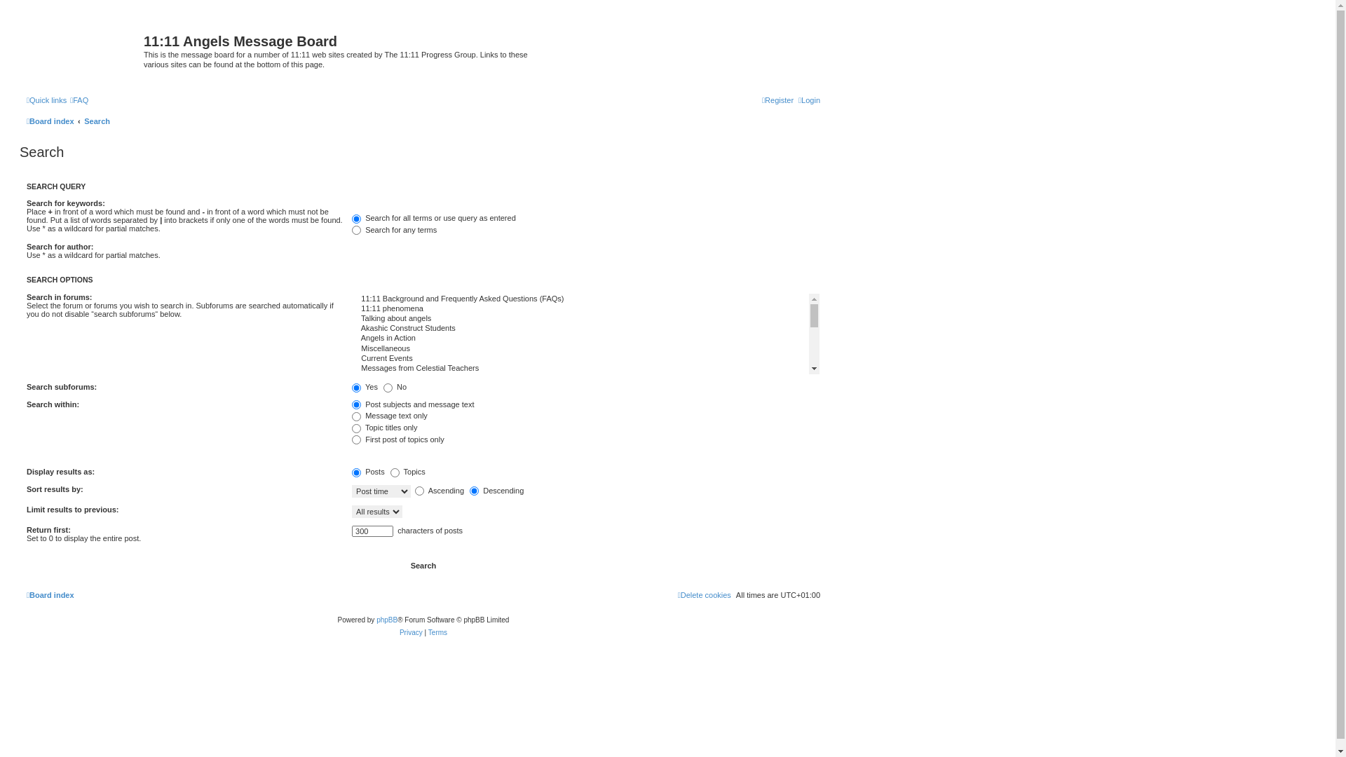 The width and height of the screenshot is (1346, 757). Describe the element at coordinates (79, 100) in the screenshot. I see `FAQ` at that location.